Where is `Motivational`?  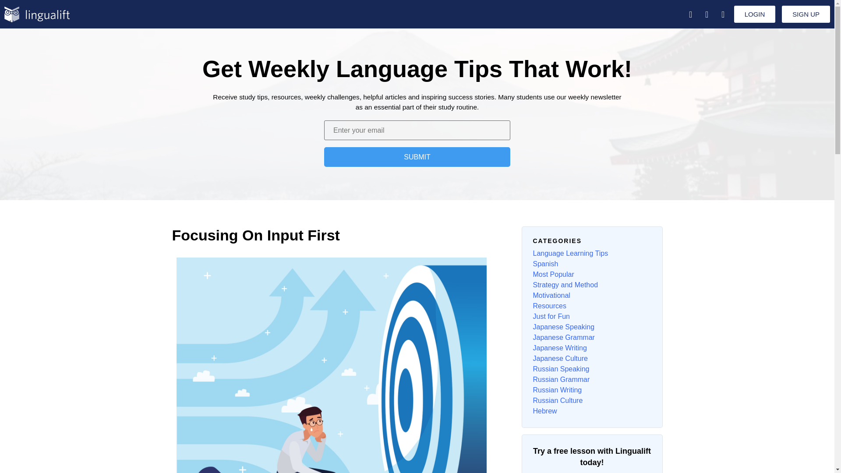 Motivational is located at coordinates (551, 295).